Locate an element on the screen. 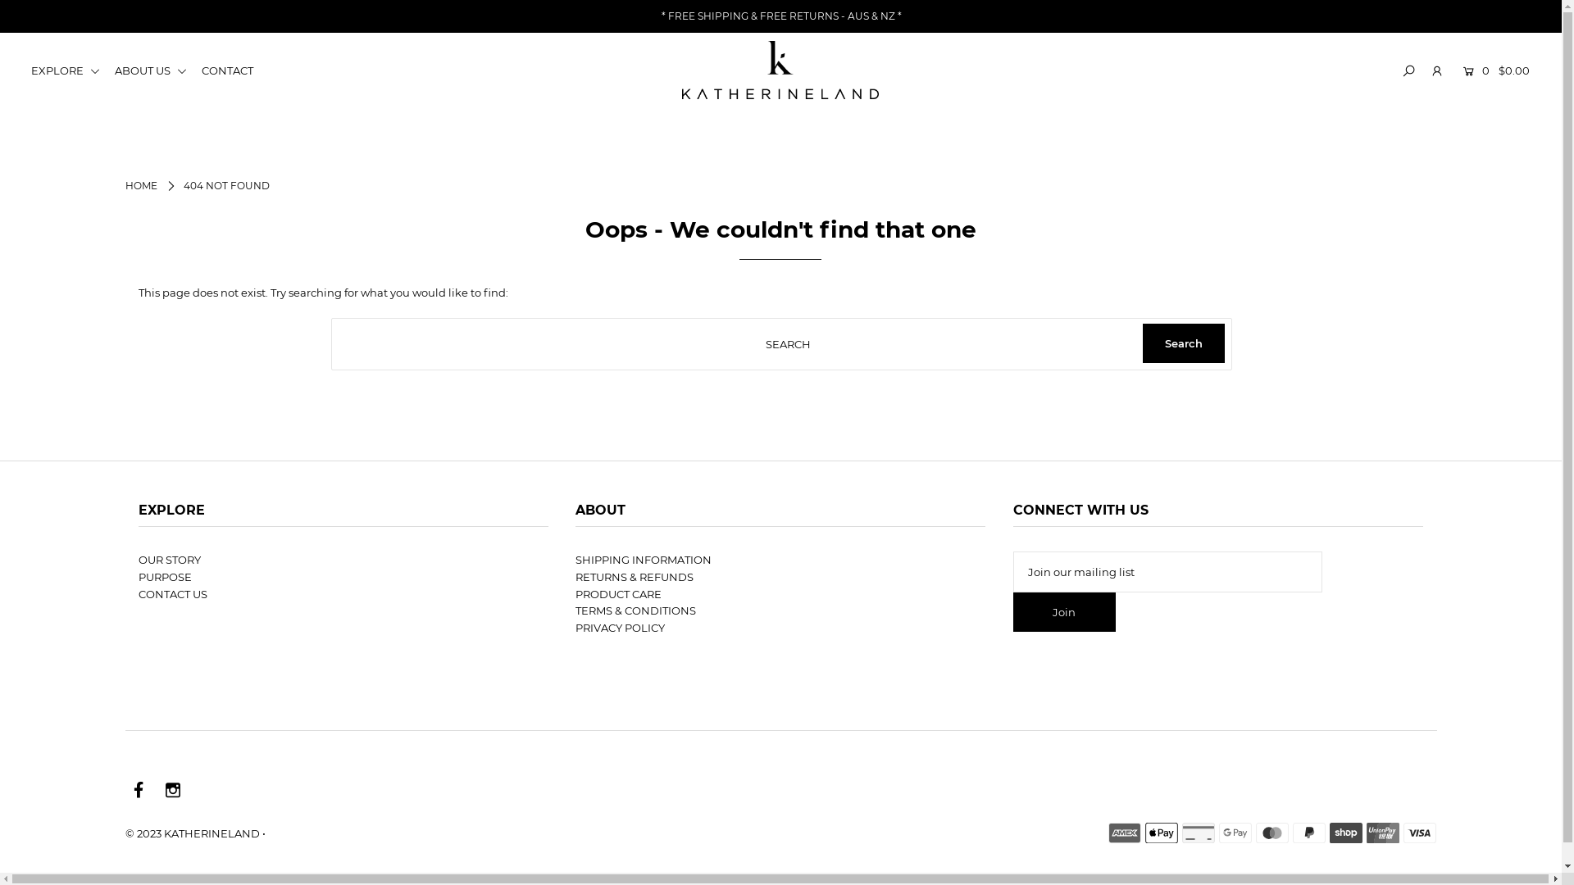 This screenshot has width=1574, height=885.   0  $0.00 is located at coordinates (1494, 70).